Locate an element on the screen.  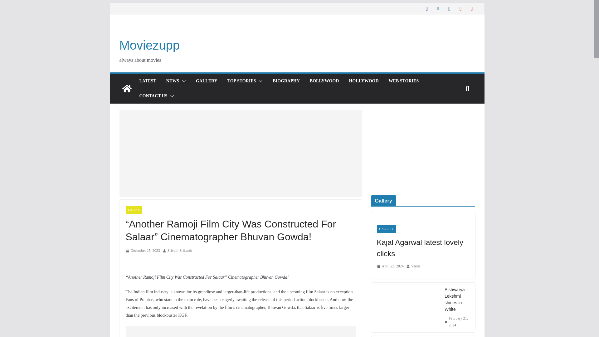
5:01 PM is located at coordinates (142, 251).